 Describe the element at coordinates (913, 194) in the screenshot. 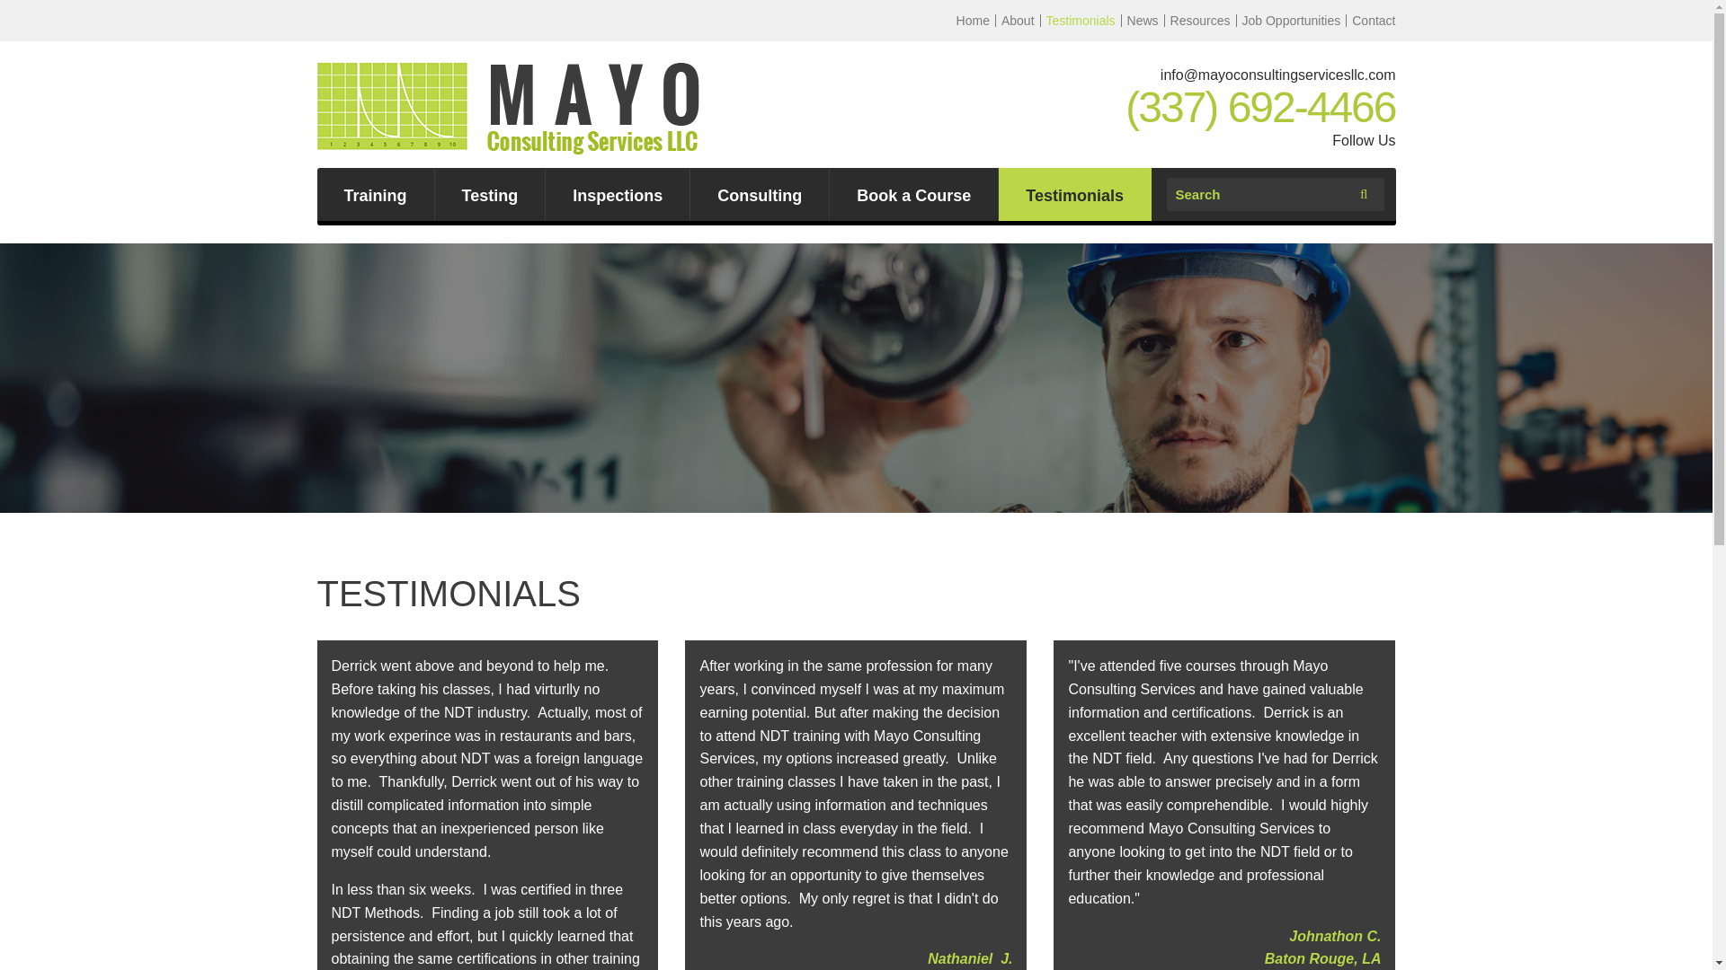

I see `Book a Course` at that location.